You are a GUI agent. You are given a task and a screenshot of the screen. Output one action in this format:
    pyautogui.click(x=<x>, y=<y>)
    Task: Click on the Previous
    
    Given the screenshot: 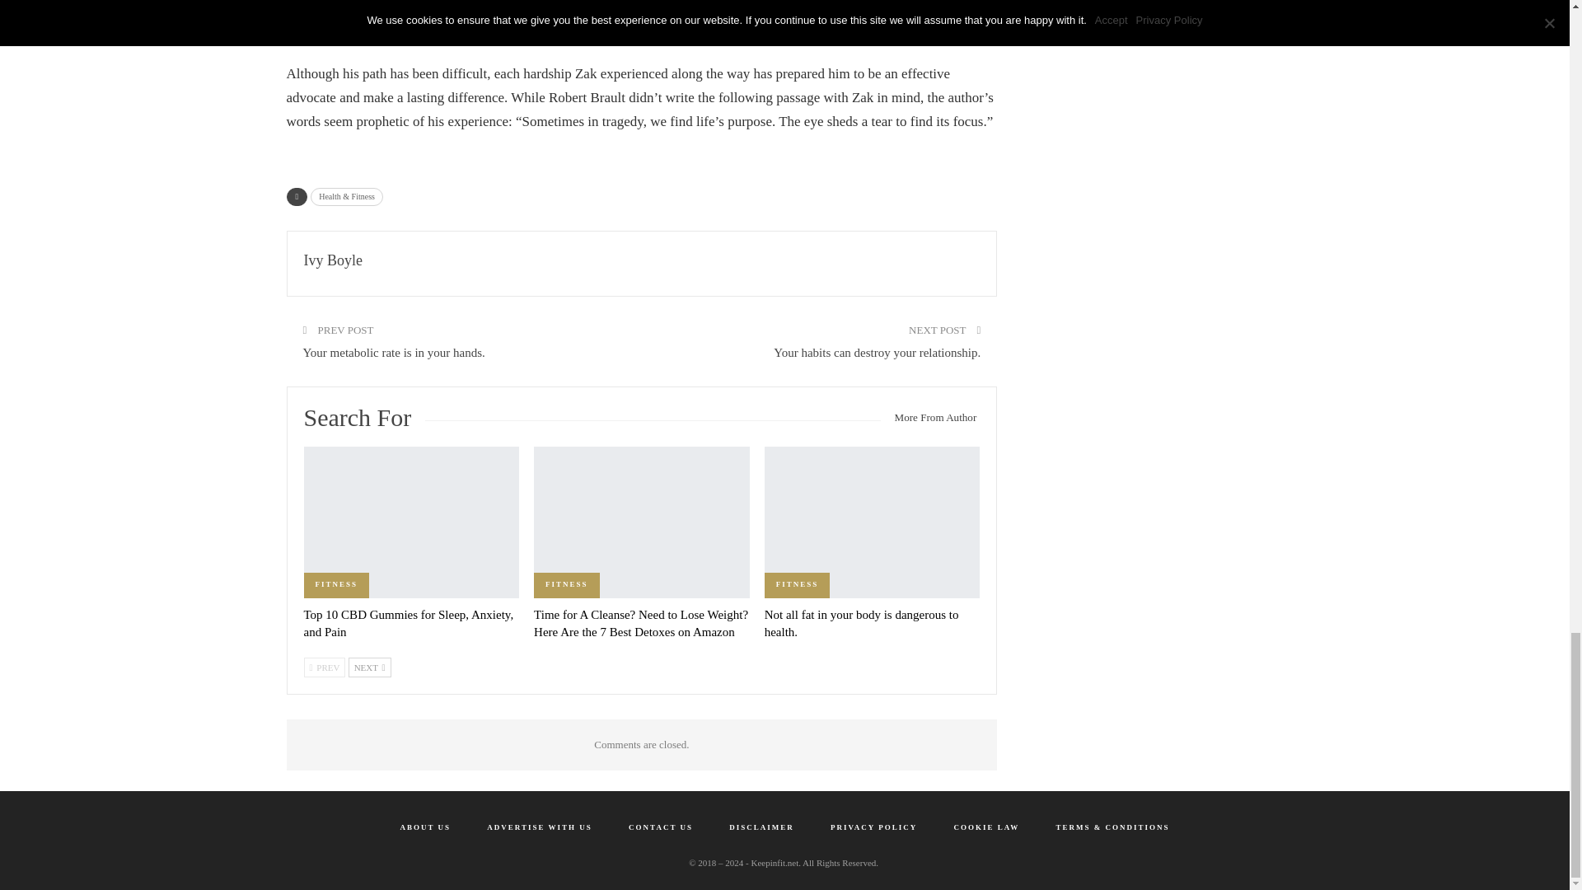 What is the action you would take?
    pyautogui.click(x=324, y=667)
    